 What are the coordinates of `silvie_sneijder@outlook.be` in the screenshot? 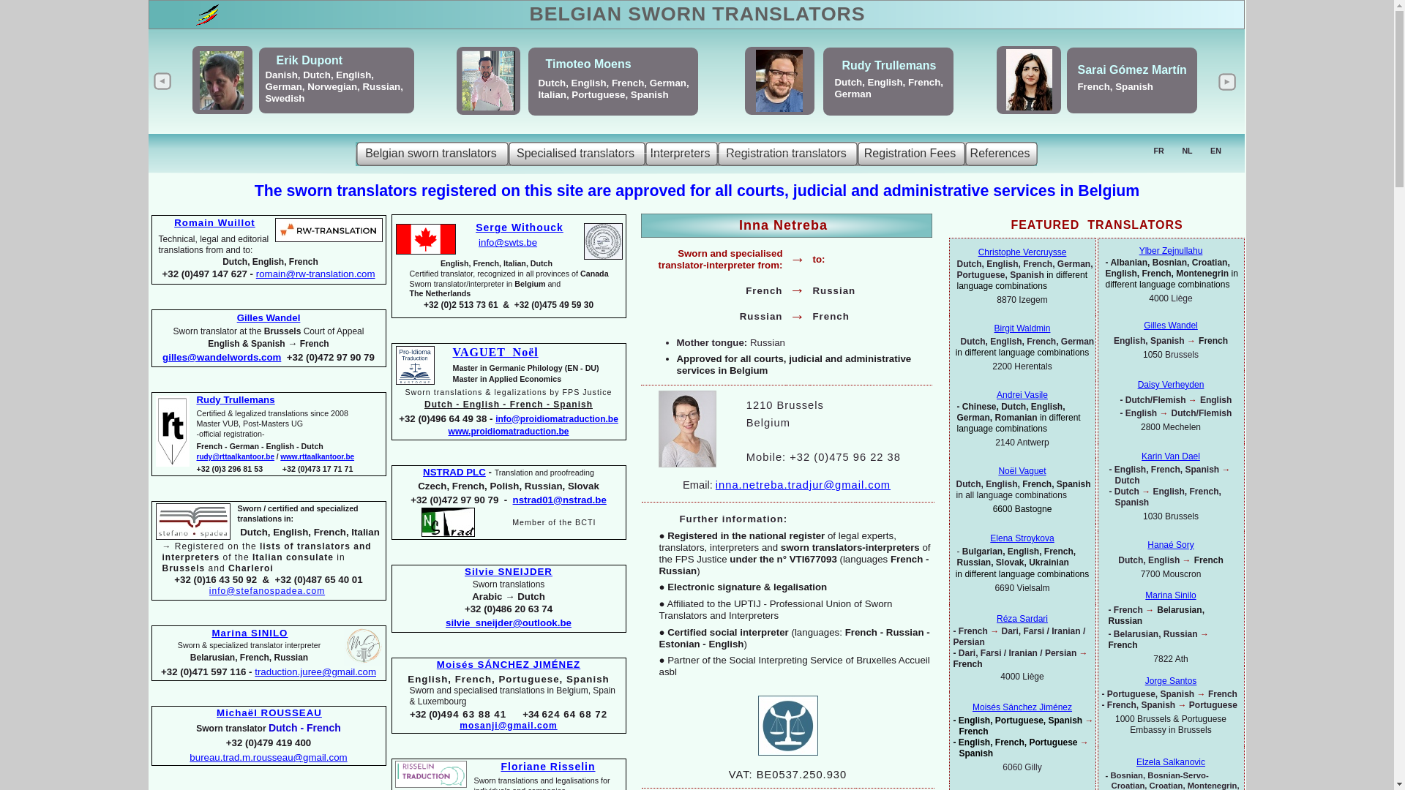 It's located at (509, 623).